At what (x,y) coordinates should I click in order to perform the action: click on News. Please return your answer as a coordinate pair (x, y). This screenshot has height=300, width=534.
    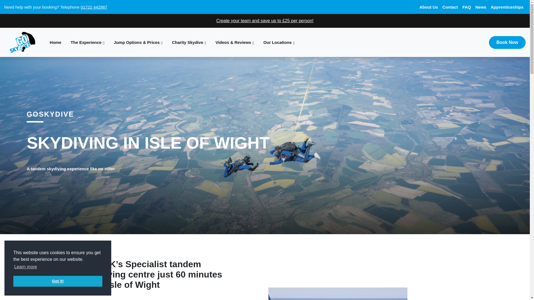
    Looking at the image, I should click on (481, 7).